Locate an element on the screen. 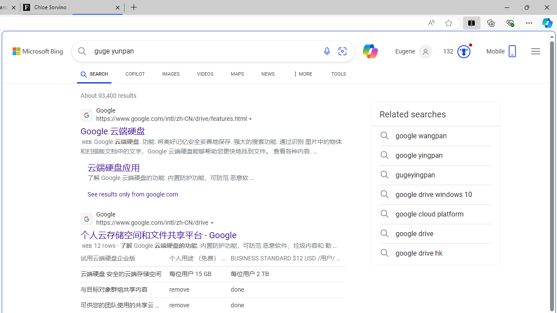 The width and height of the screenshot is (557, 313). NEWS is located at coordinates (267, 74).